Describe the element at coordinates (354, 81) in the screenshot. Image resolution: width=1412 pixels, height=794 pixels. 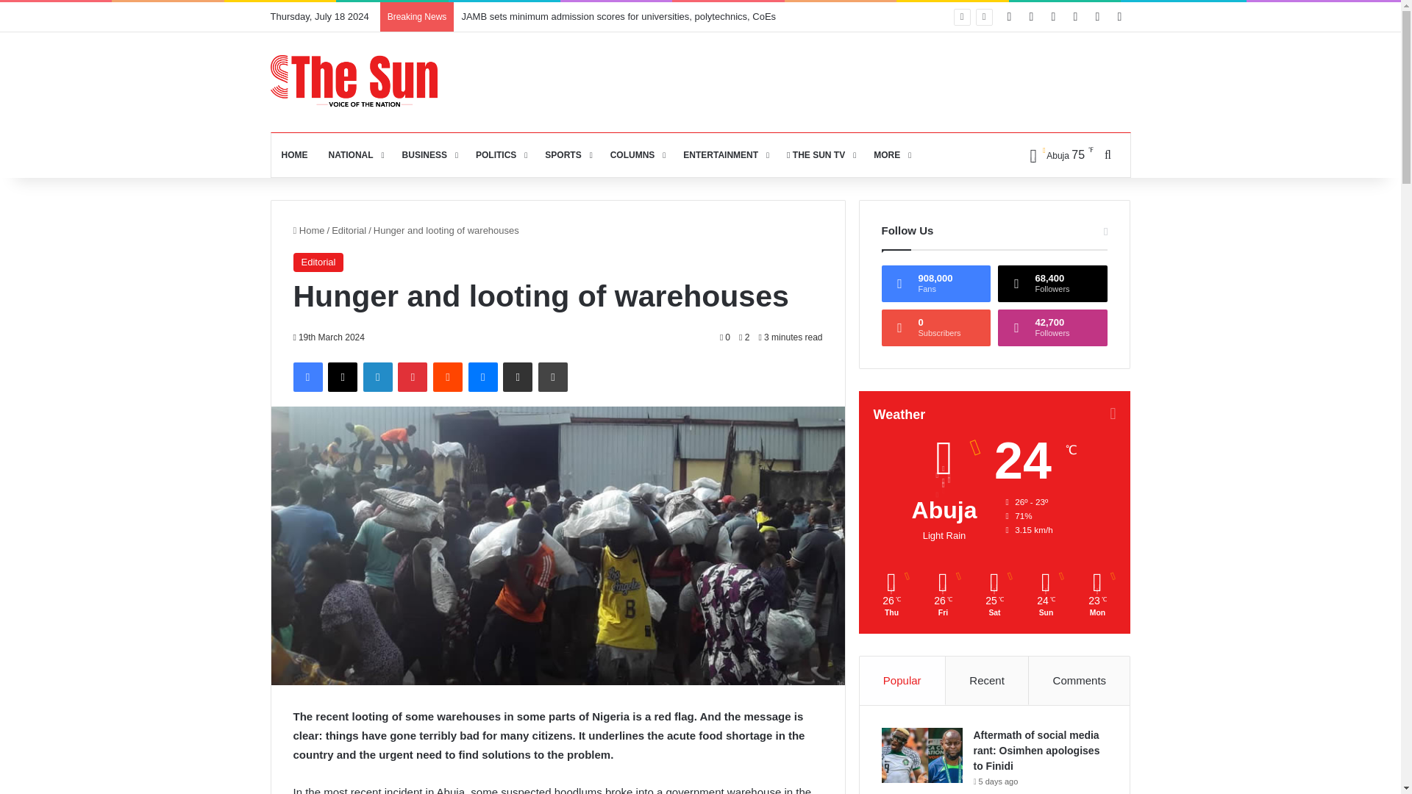
I see `The Sun Nigeria` at that location.